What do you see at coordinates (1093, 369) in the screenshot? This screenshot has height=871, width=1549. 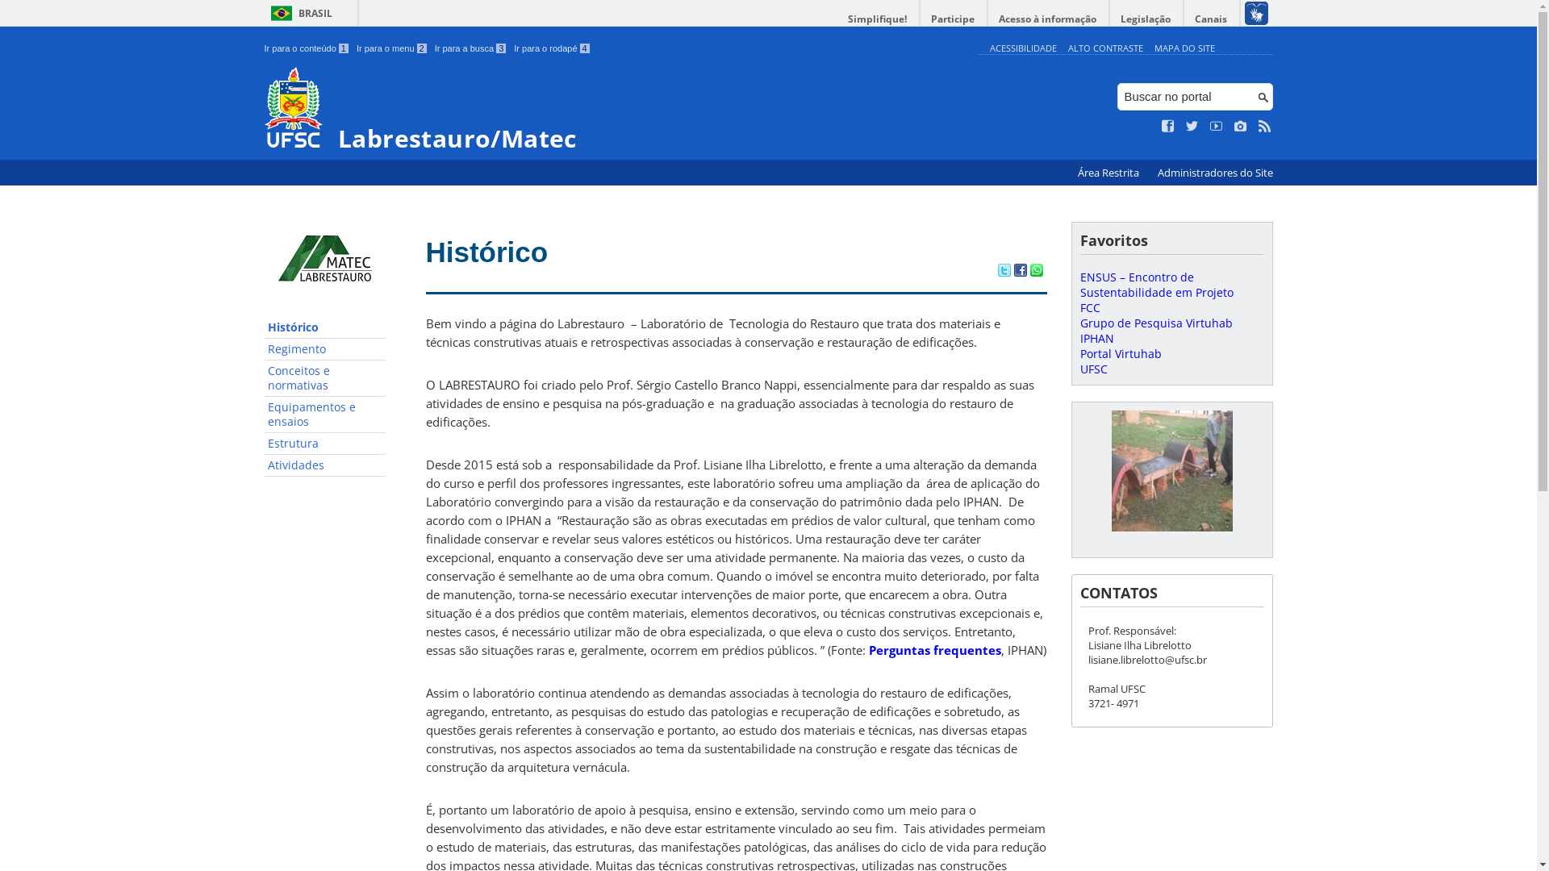 I see `UFSC` at bounding box center [1093, 369].